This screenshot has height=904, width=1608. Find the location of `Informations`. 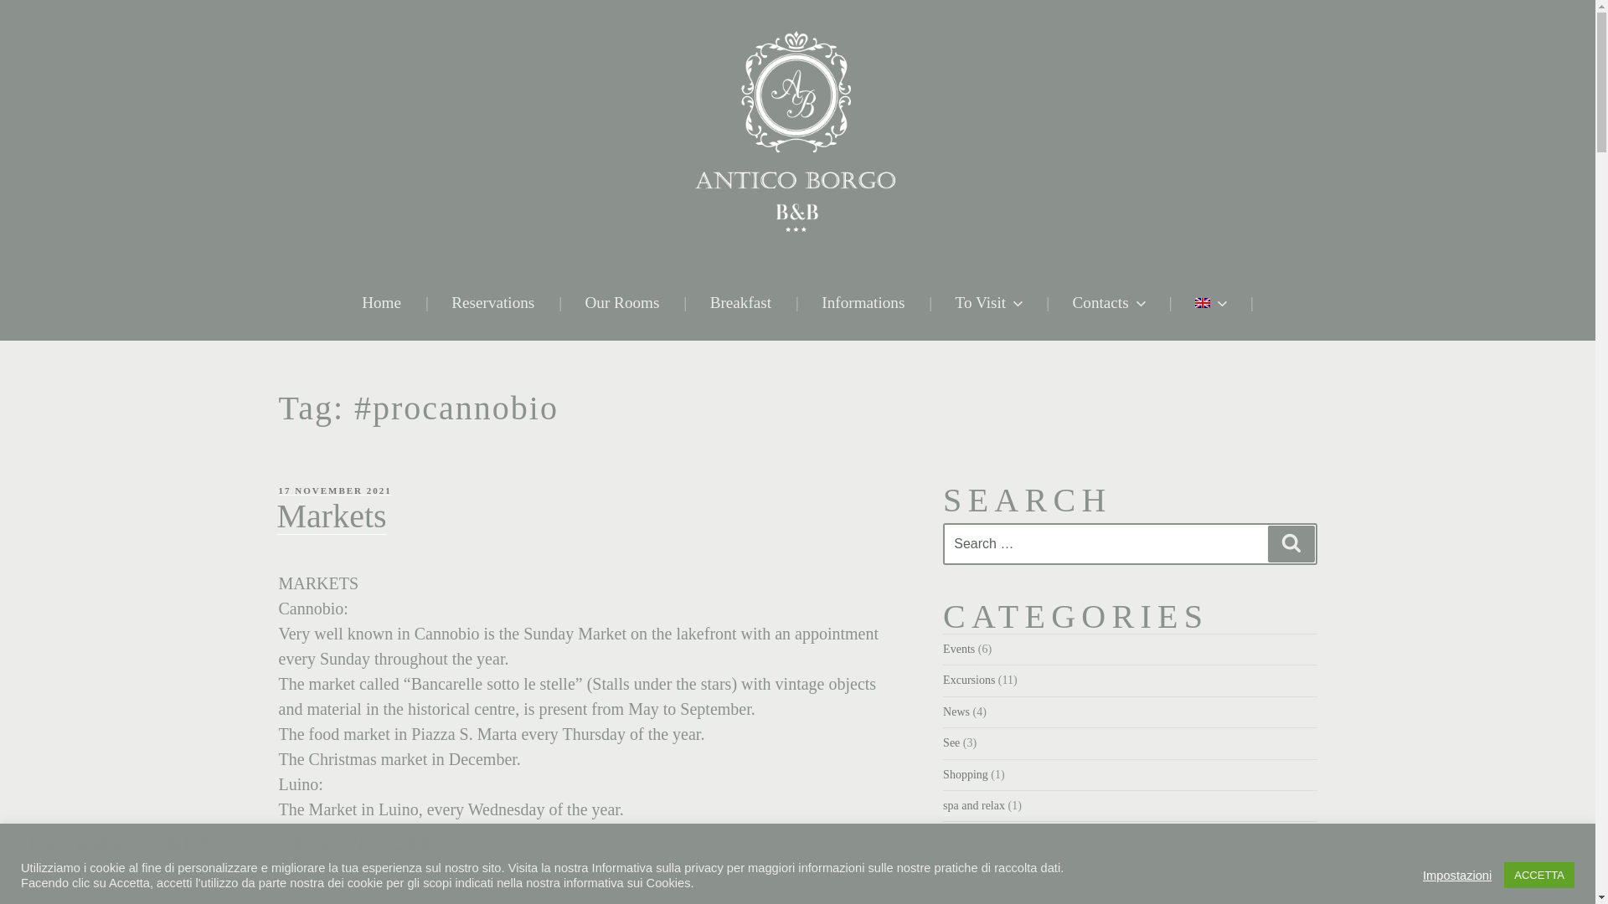

Informations is located at coordinates (866, 303).